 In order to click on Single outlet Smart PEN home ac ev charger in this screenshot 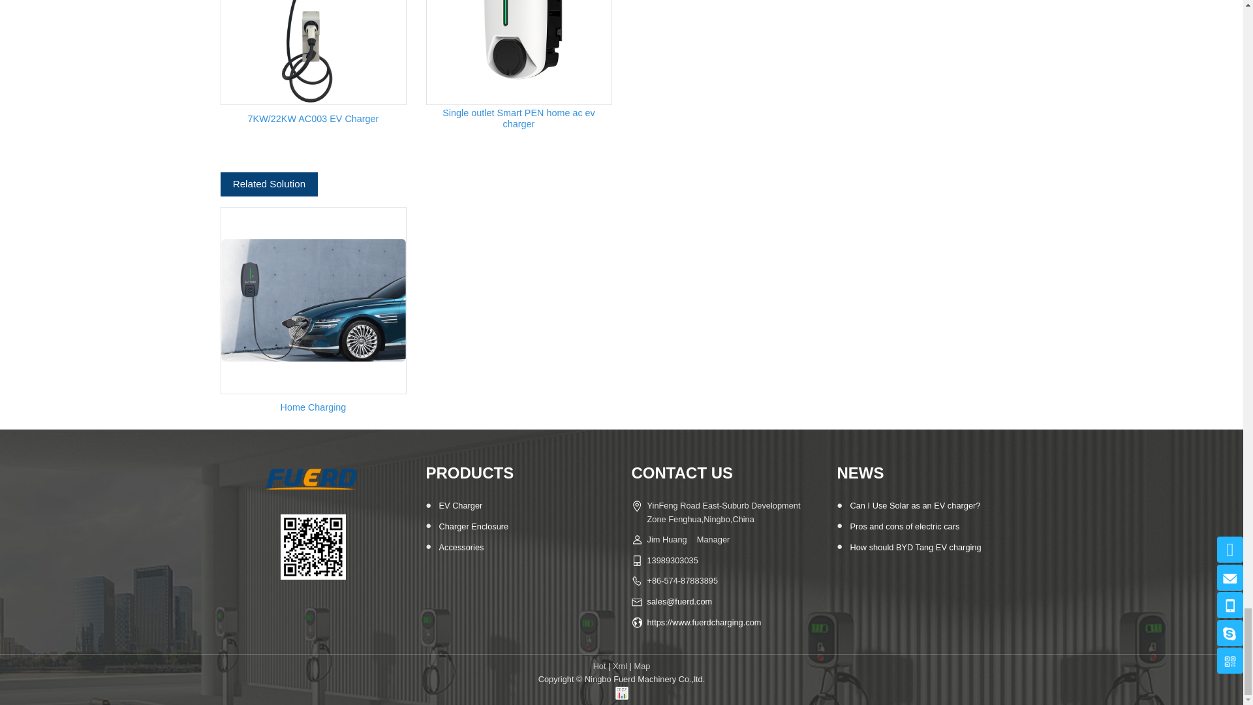, I will do `click(519, 52)`.